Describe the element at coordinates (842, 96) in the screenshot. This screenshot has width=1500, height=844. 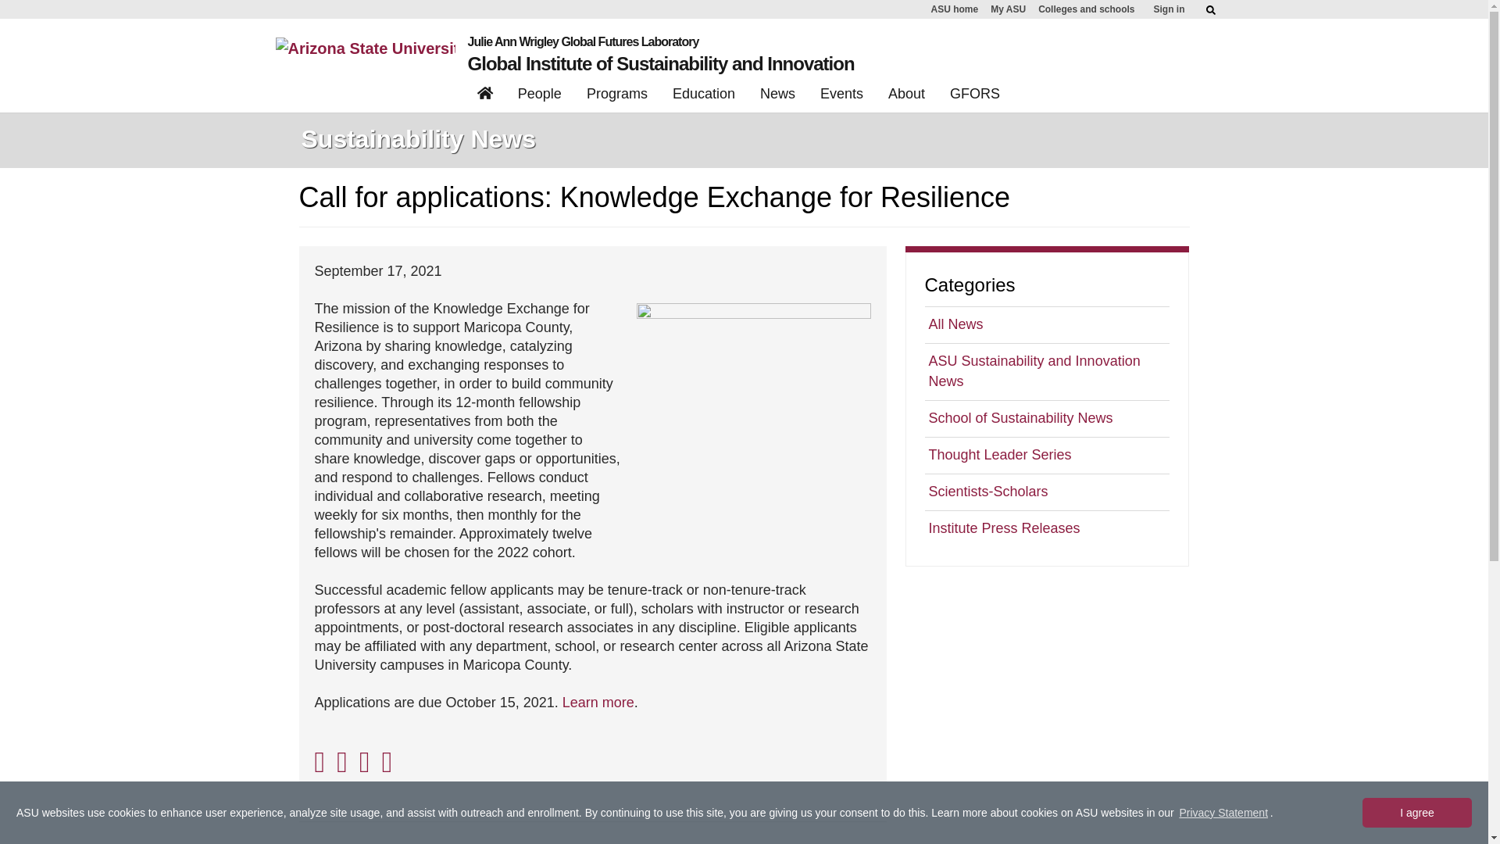
I see `Events` at that location.